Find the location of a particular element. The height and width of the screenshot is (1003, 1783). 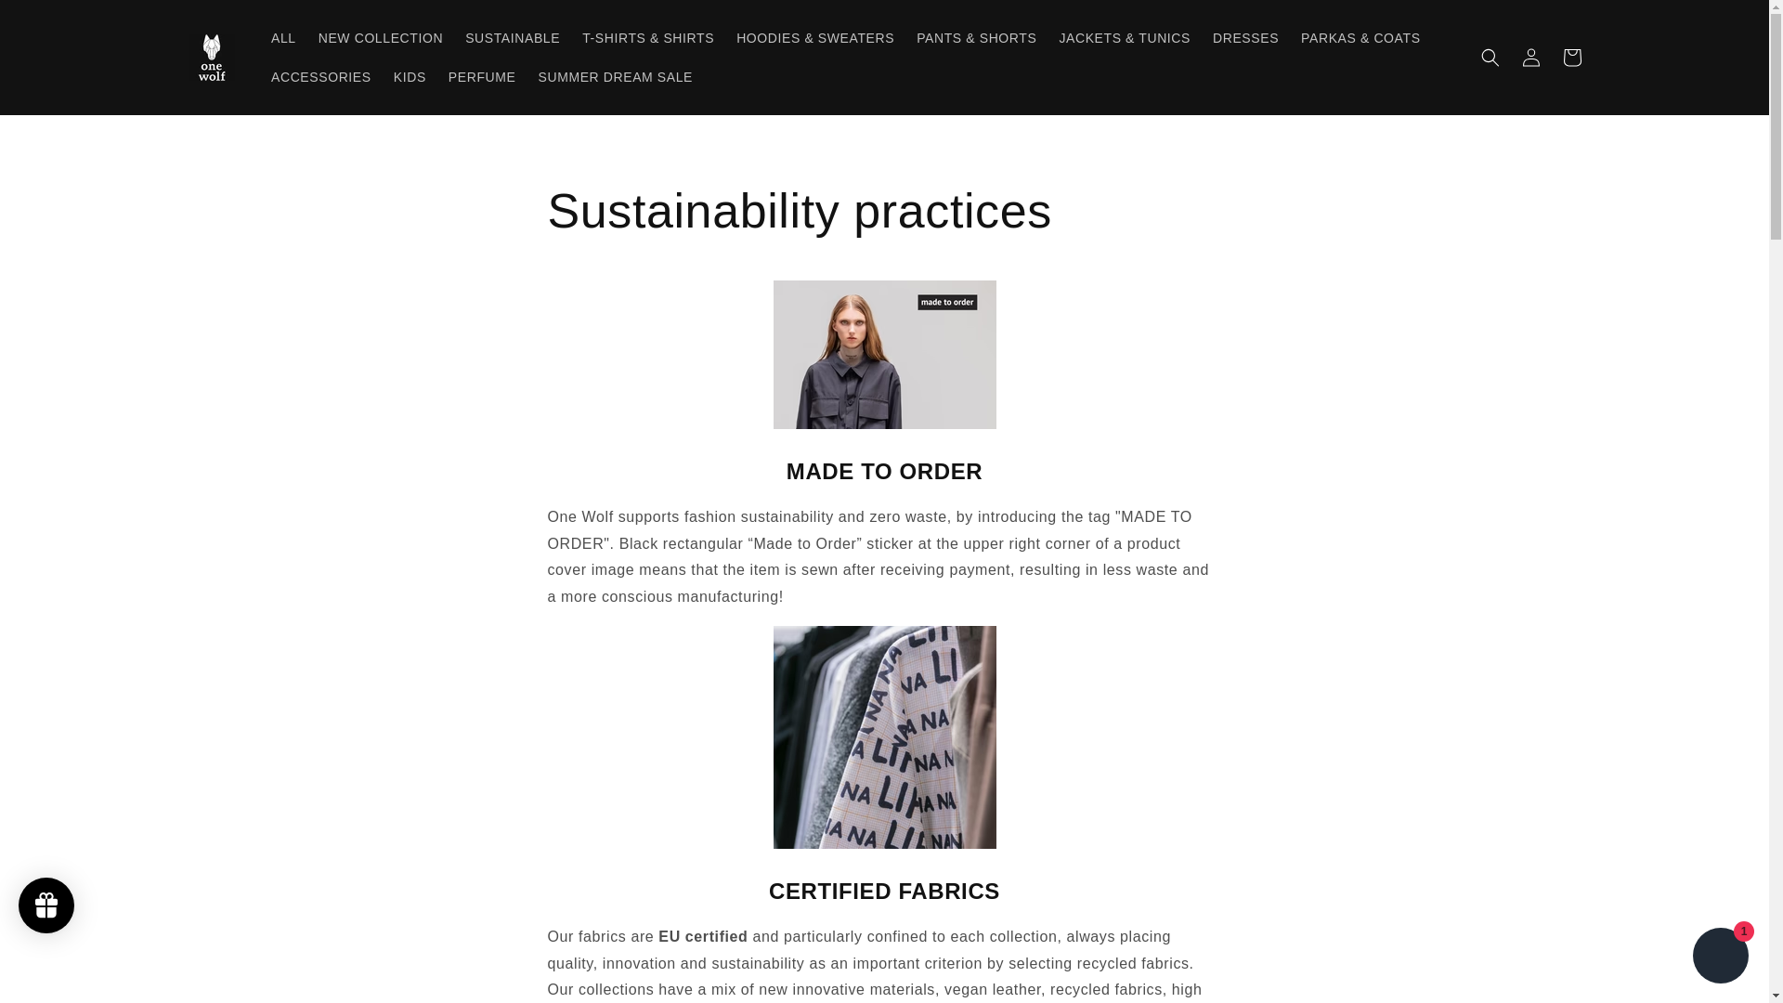

DRESSES is located at coordinates (1245, 37).